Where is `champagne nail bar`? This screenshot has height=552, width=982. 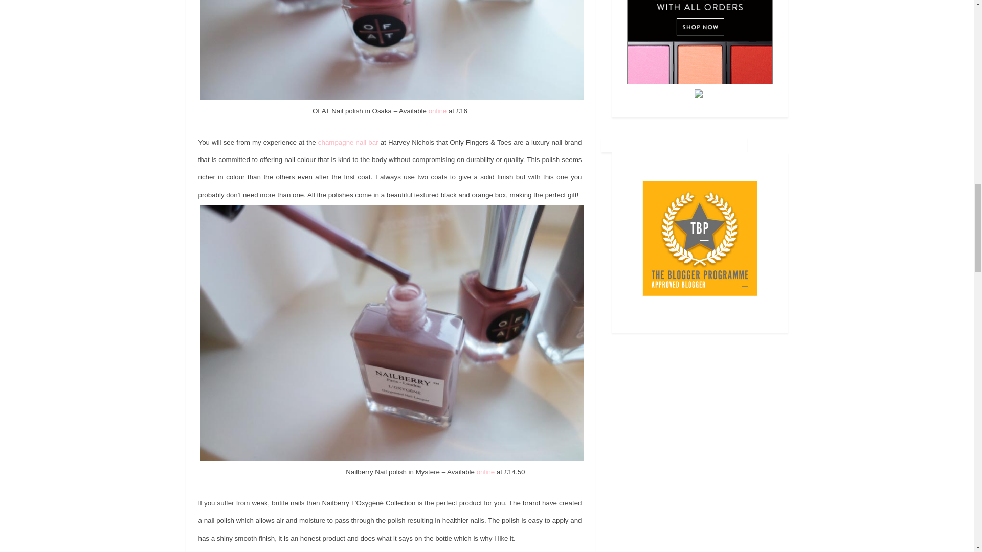 champagne nail bar is located at coordinates (348, 142).